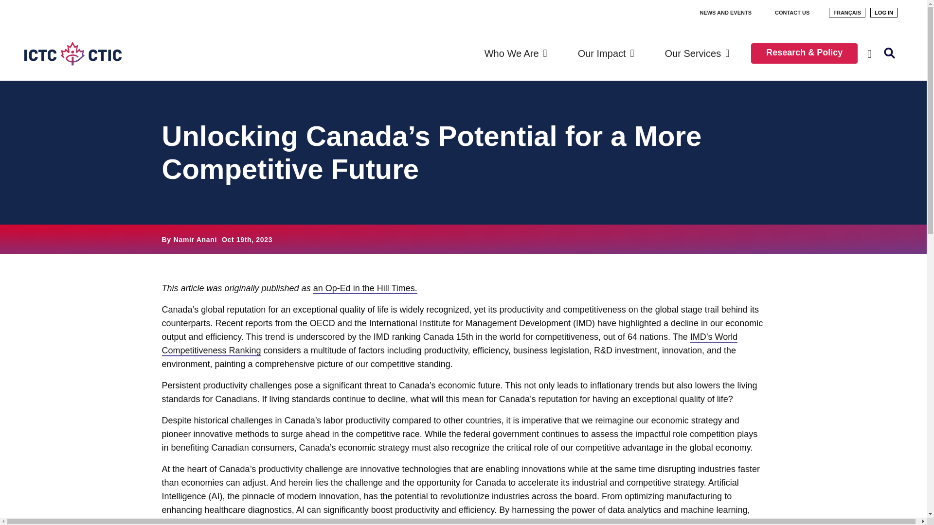 The height and width of the screenshot is (525, 934). Describe the element at coordinates (792, 13) in the screenshot. I see `CONTACT US` at that location.